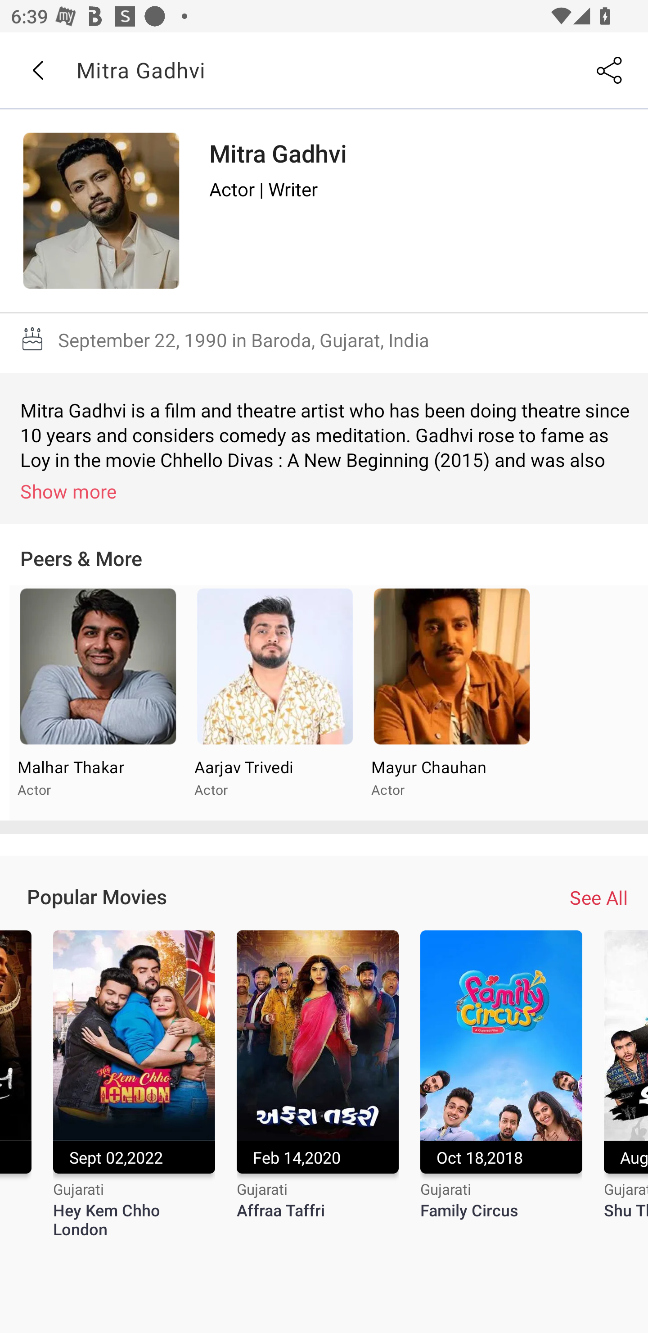 Image resolution: width=648 pixels, height=1333 pixels. What do you see at coordinates (317, 1085) in the screenshot?
I see `Feb 14,2020 Gujarati Affraa Taffri` at bounding box center [317, 1085].